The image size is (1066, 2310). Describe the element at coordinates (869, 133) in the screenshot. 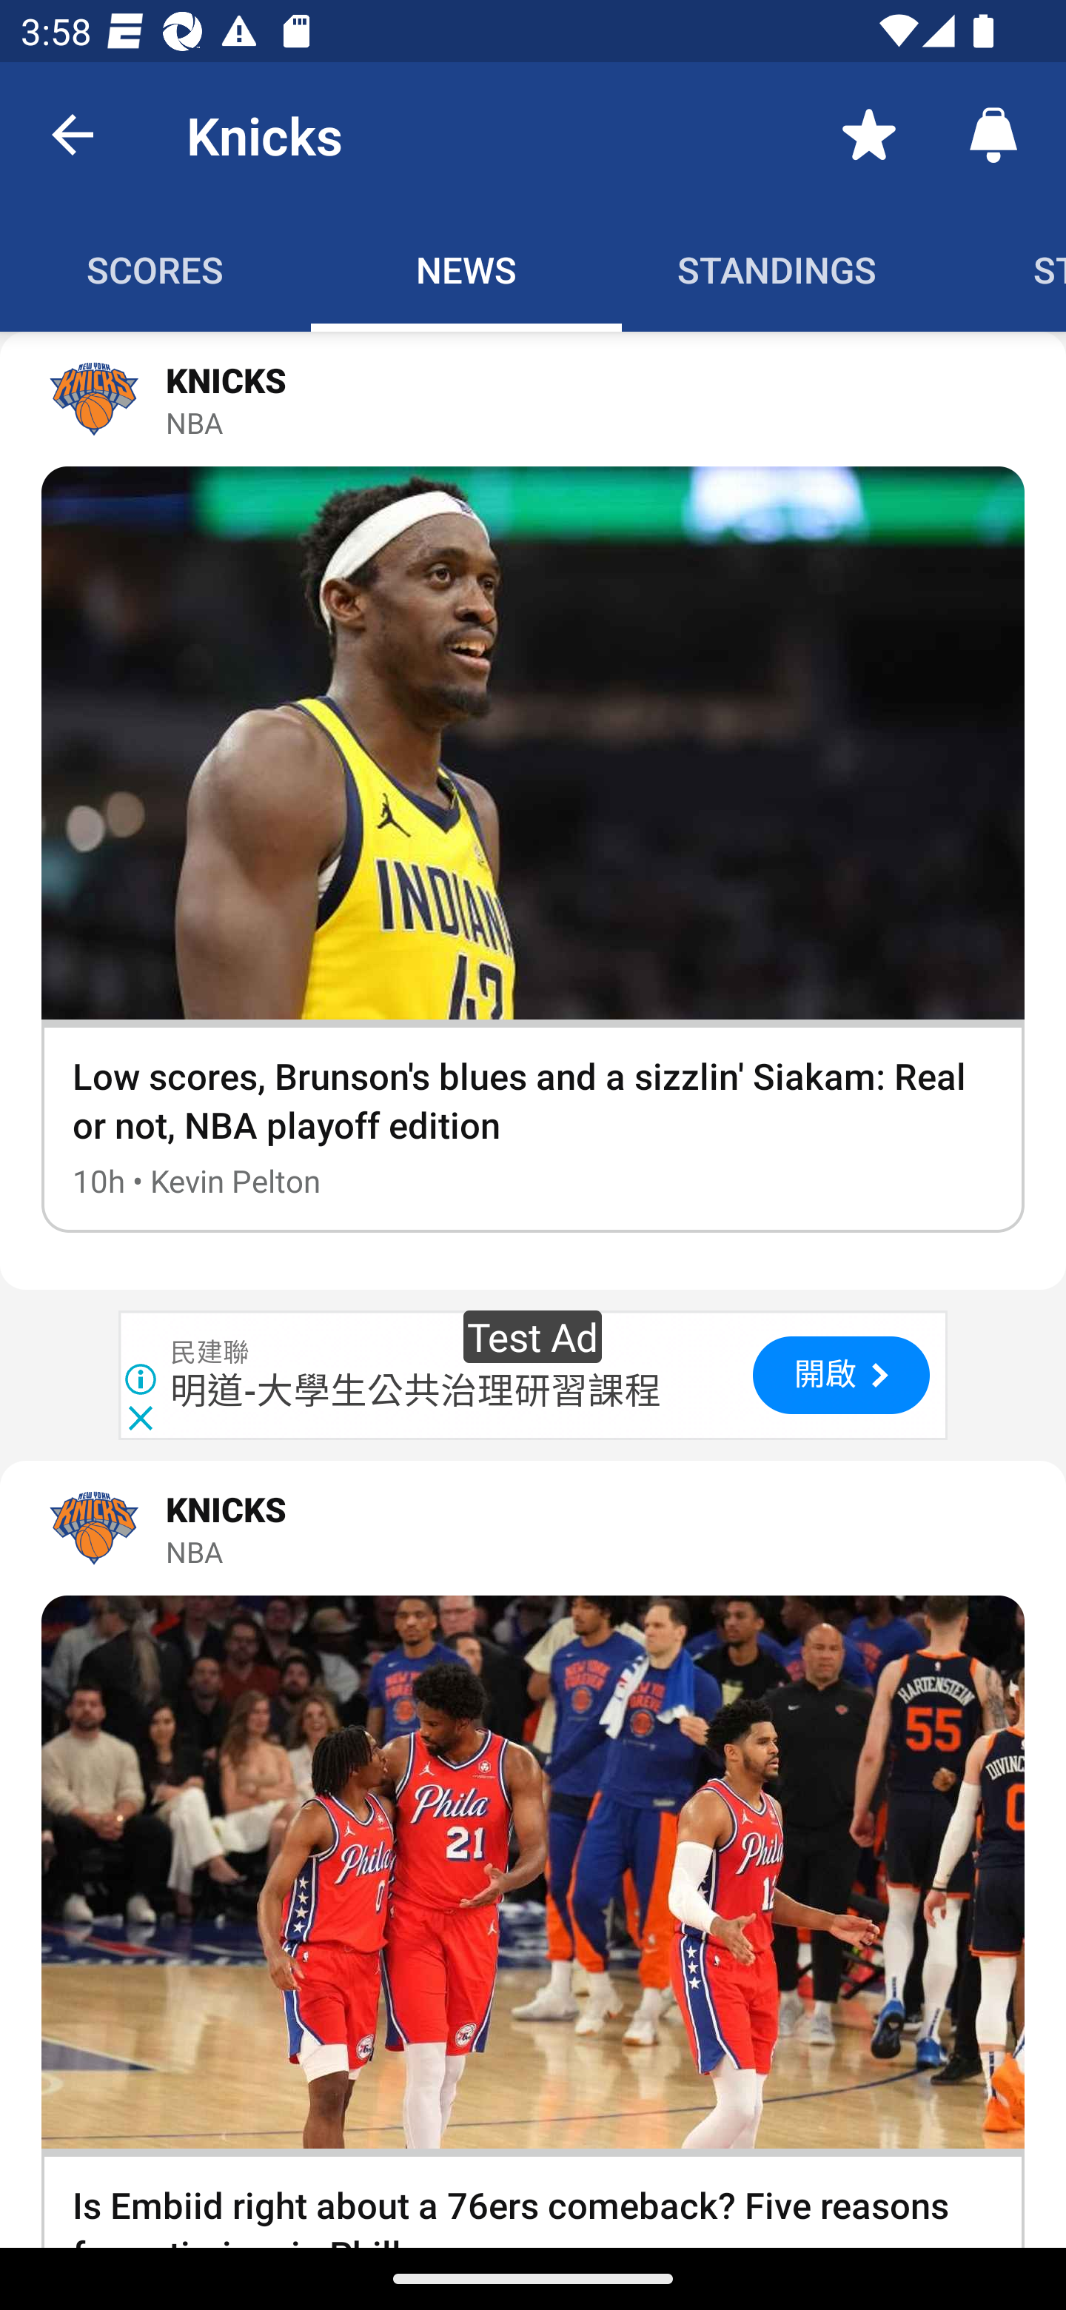

I see `Favorite toggle` at that location.